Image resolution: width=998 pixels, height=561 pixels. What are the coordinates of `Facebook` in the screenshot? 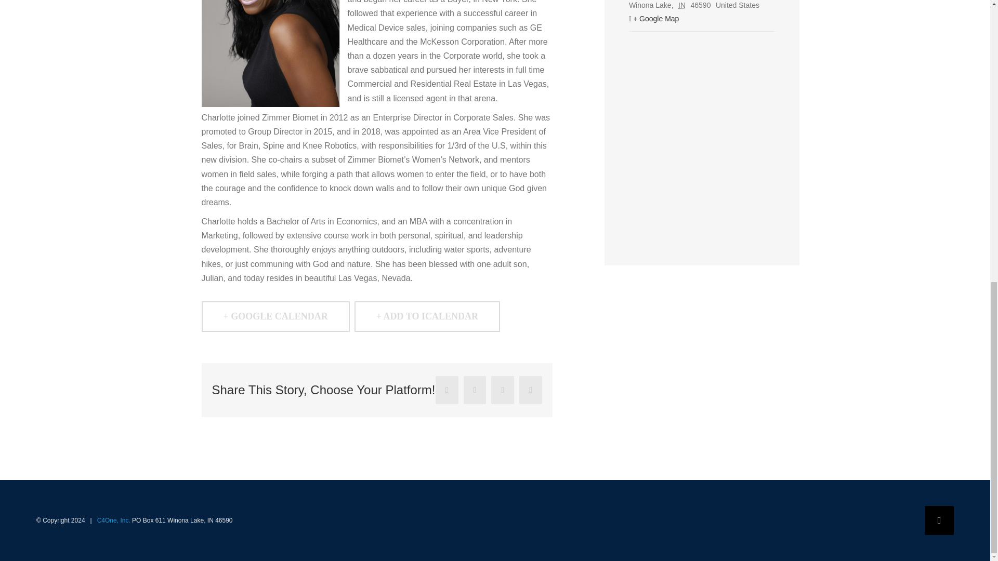 It's located at (939, 520).